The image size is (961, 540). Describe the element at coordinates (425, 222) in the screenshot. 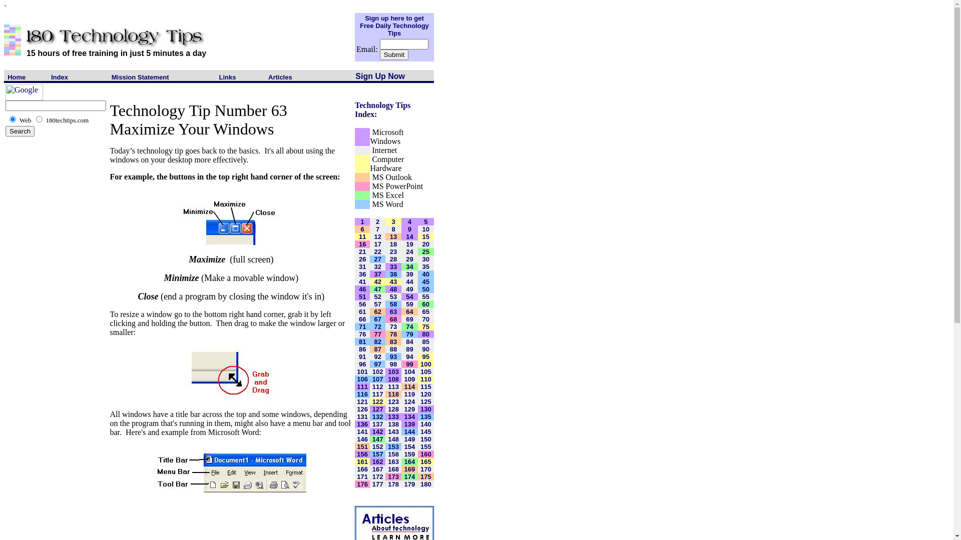

I see `5` at that location.